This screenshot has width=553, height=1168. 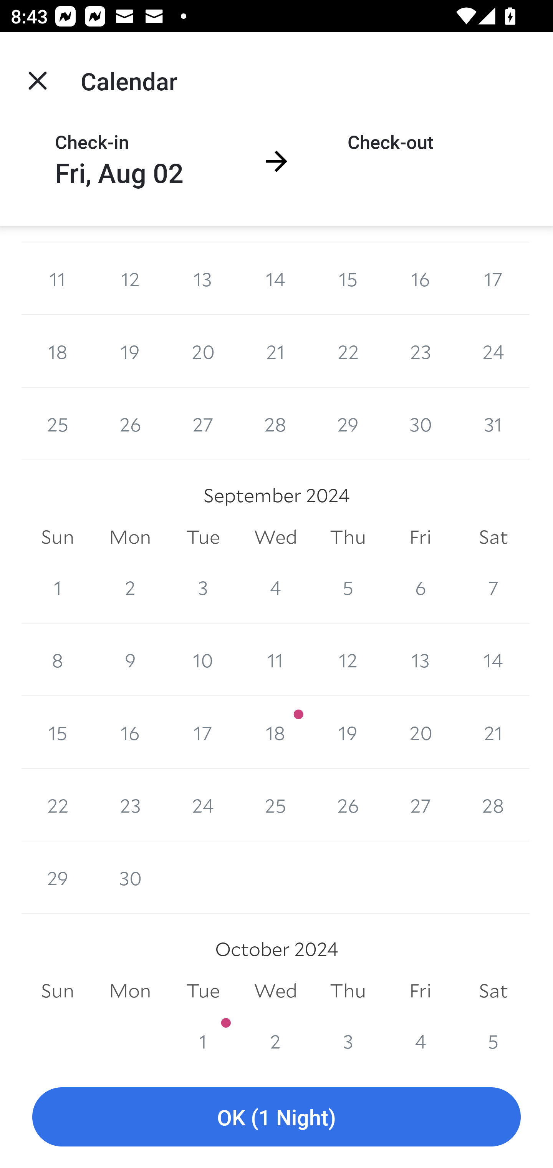 What do you see at coordinates (493, 660) in the screenshot?
I see `14 14 September 2024` at bounding box center [493, 660].